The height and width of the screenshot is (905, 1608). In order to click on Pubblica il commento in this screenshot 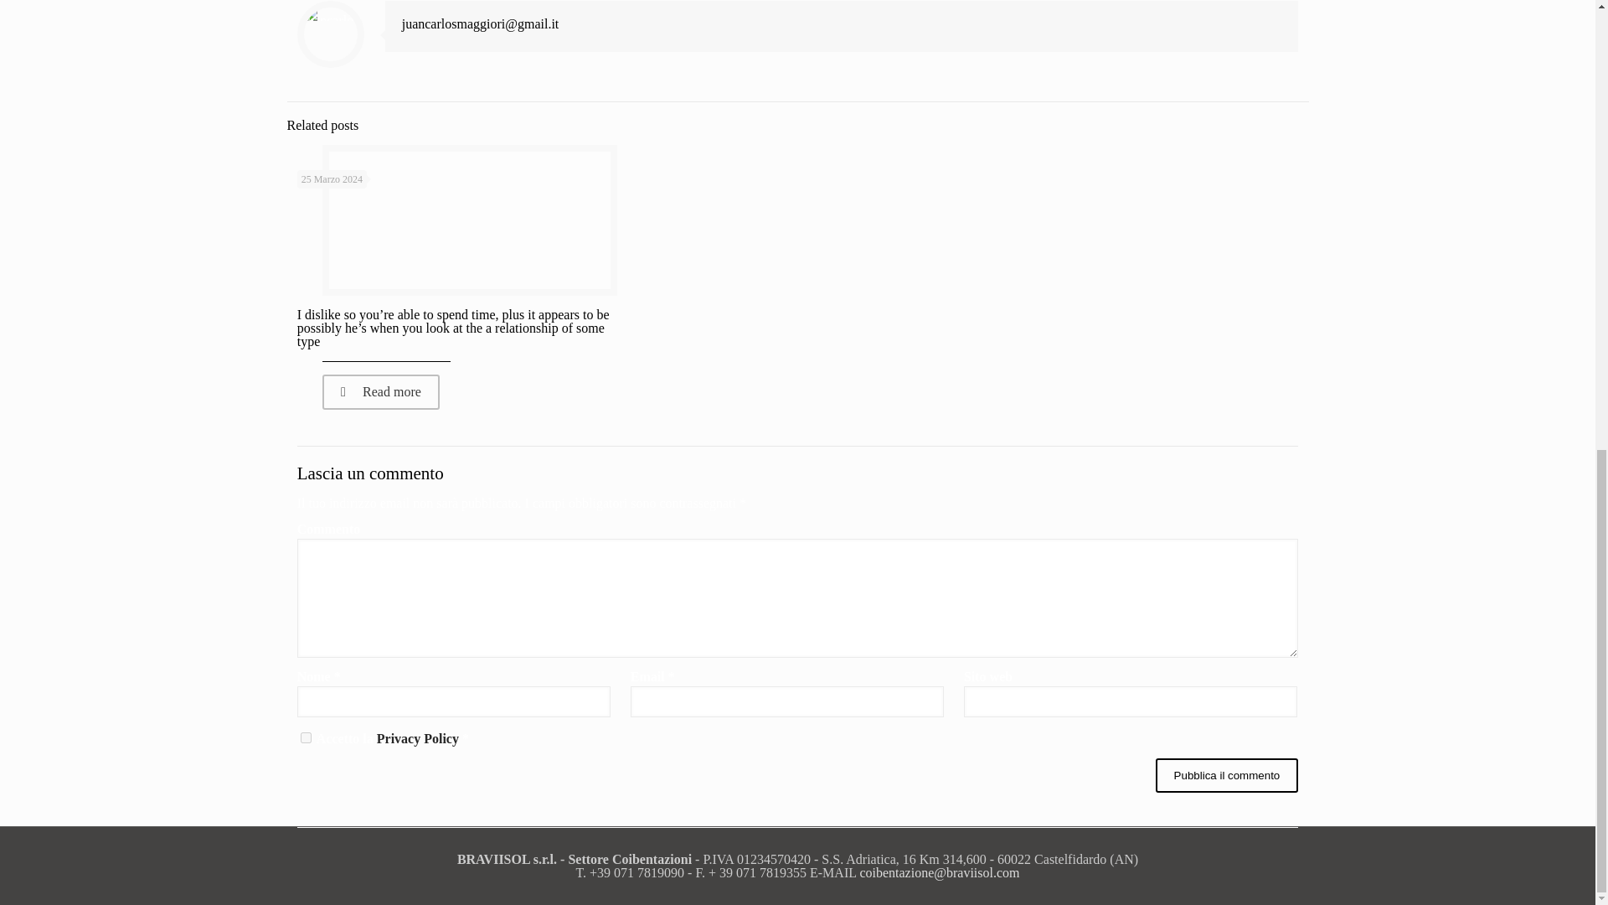, I will do `click(1228, 776)`.